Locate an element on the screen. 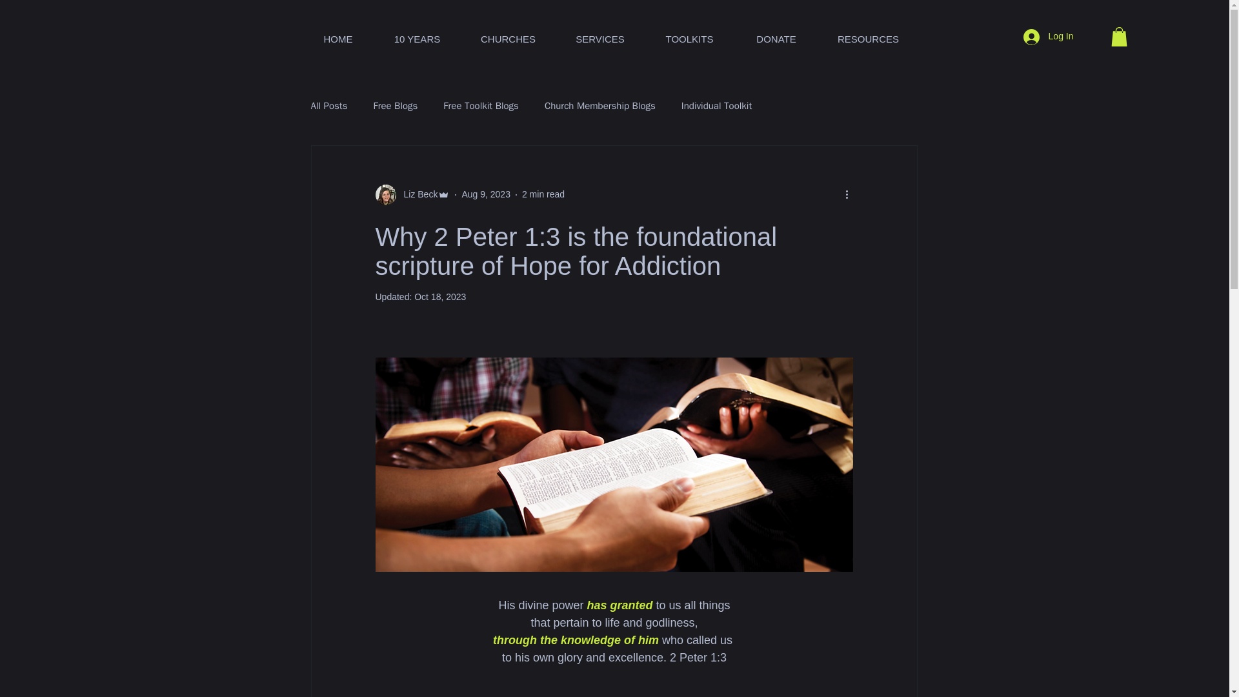 This screenshot has width=1239, height=697. Liz Beck is located at coordinates (417, 194).